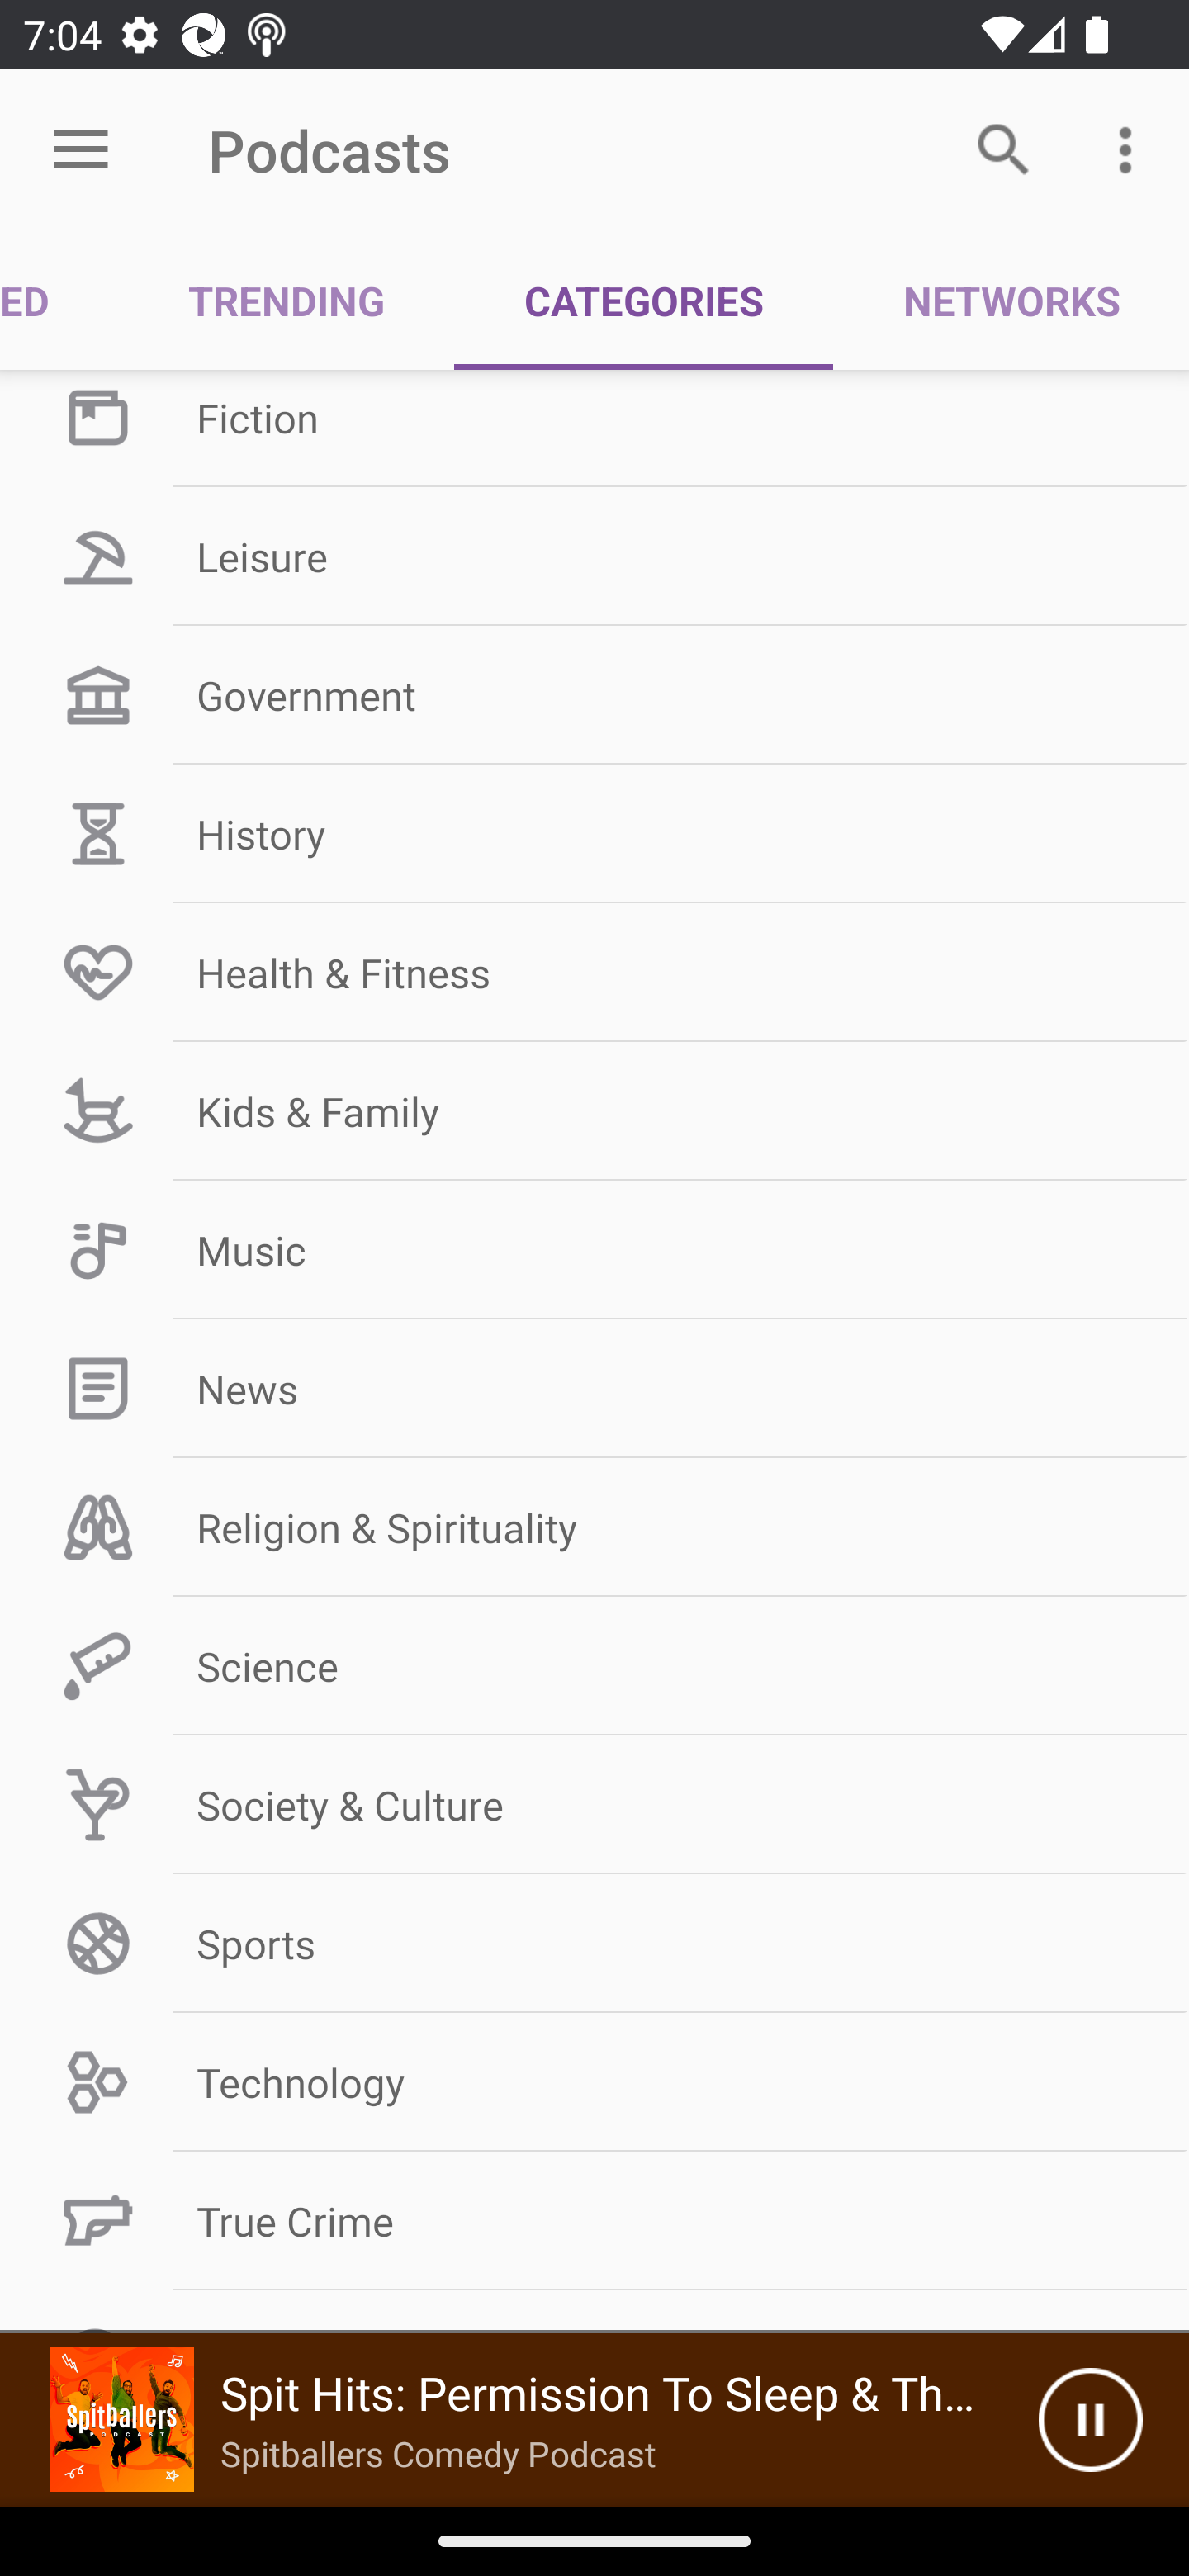 The image size is (1189, 2576). Describe the element at coordinates (1131, 149) in the screenshot. I see `More options` at that location.